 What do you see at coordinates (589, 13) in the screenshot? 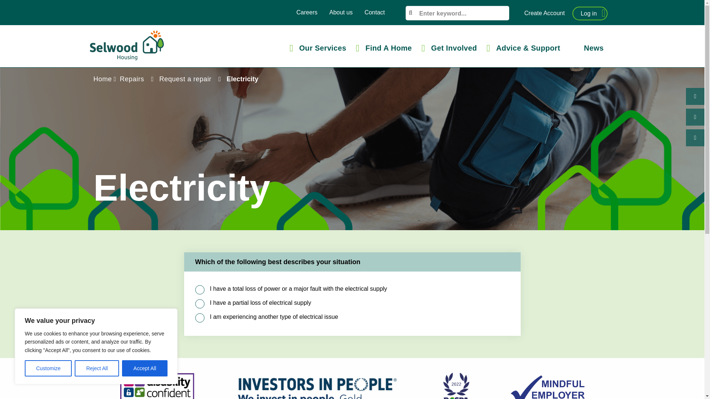
I see `Log in` at bounding box center [589, 13].